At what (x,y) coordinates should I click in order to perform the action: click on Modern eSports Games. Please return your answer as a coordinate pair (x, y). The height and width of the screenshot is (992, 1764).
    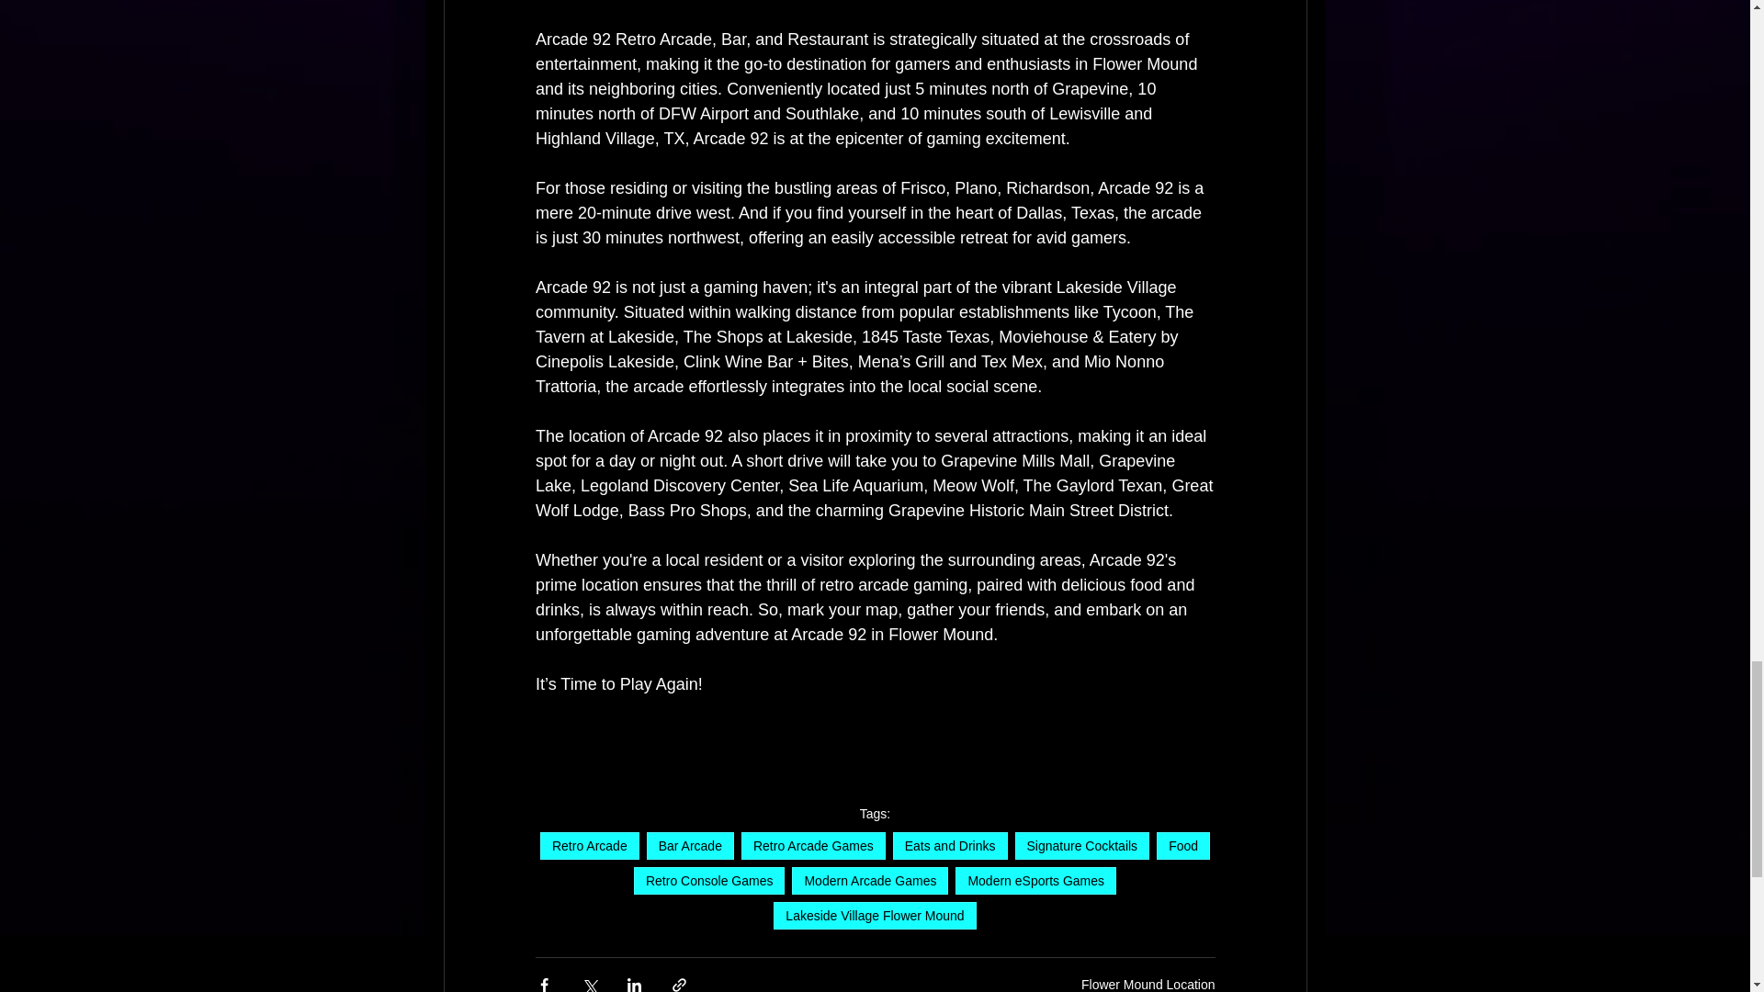
    Looking at the image, I should click on (1036, 880).